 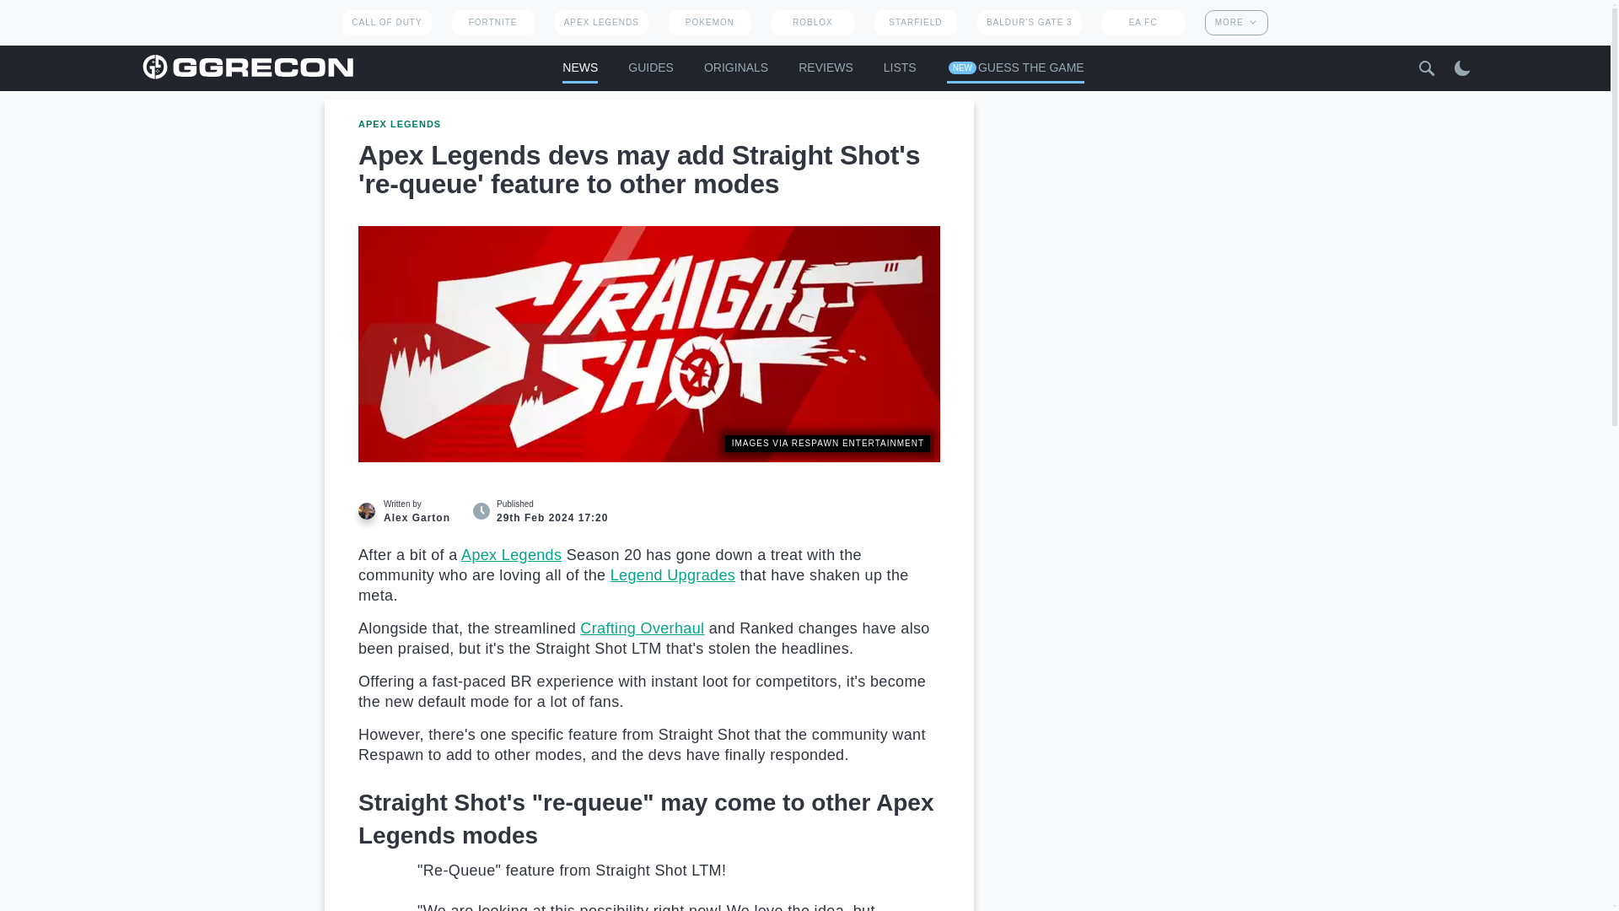 What do you see at coordinates (366, 511) in the screenshot?
I see `Alex Garton` at bounding box center [366, 511].